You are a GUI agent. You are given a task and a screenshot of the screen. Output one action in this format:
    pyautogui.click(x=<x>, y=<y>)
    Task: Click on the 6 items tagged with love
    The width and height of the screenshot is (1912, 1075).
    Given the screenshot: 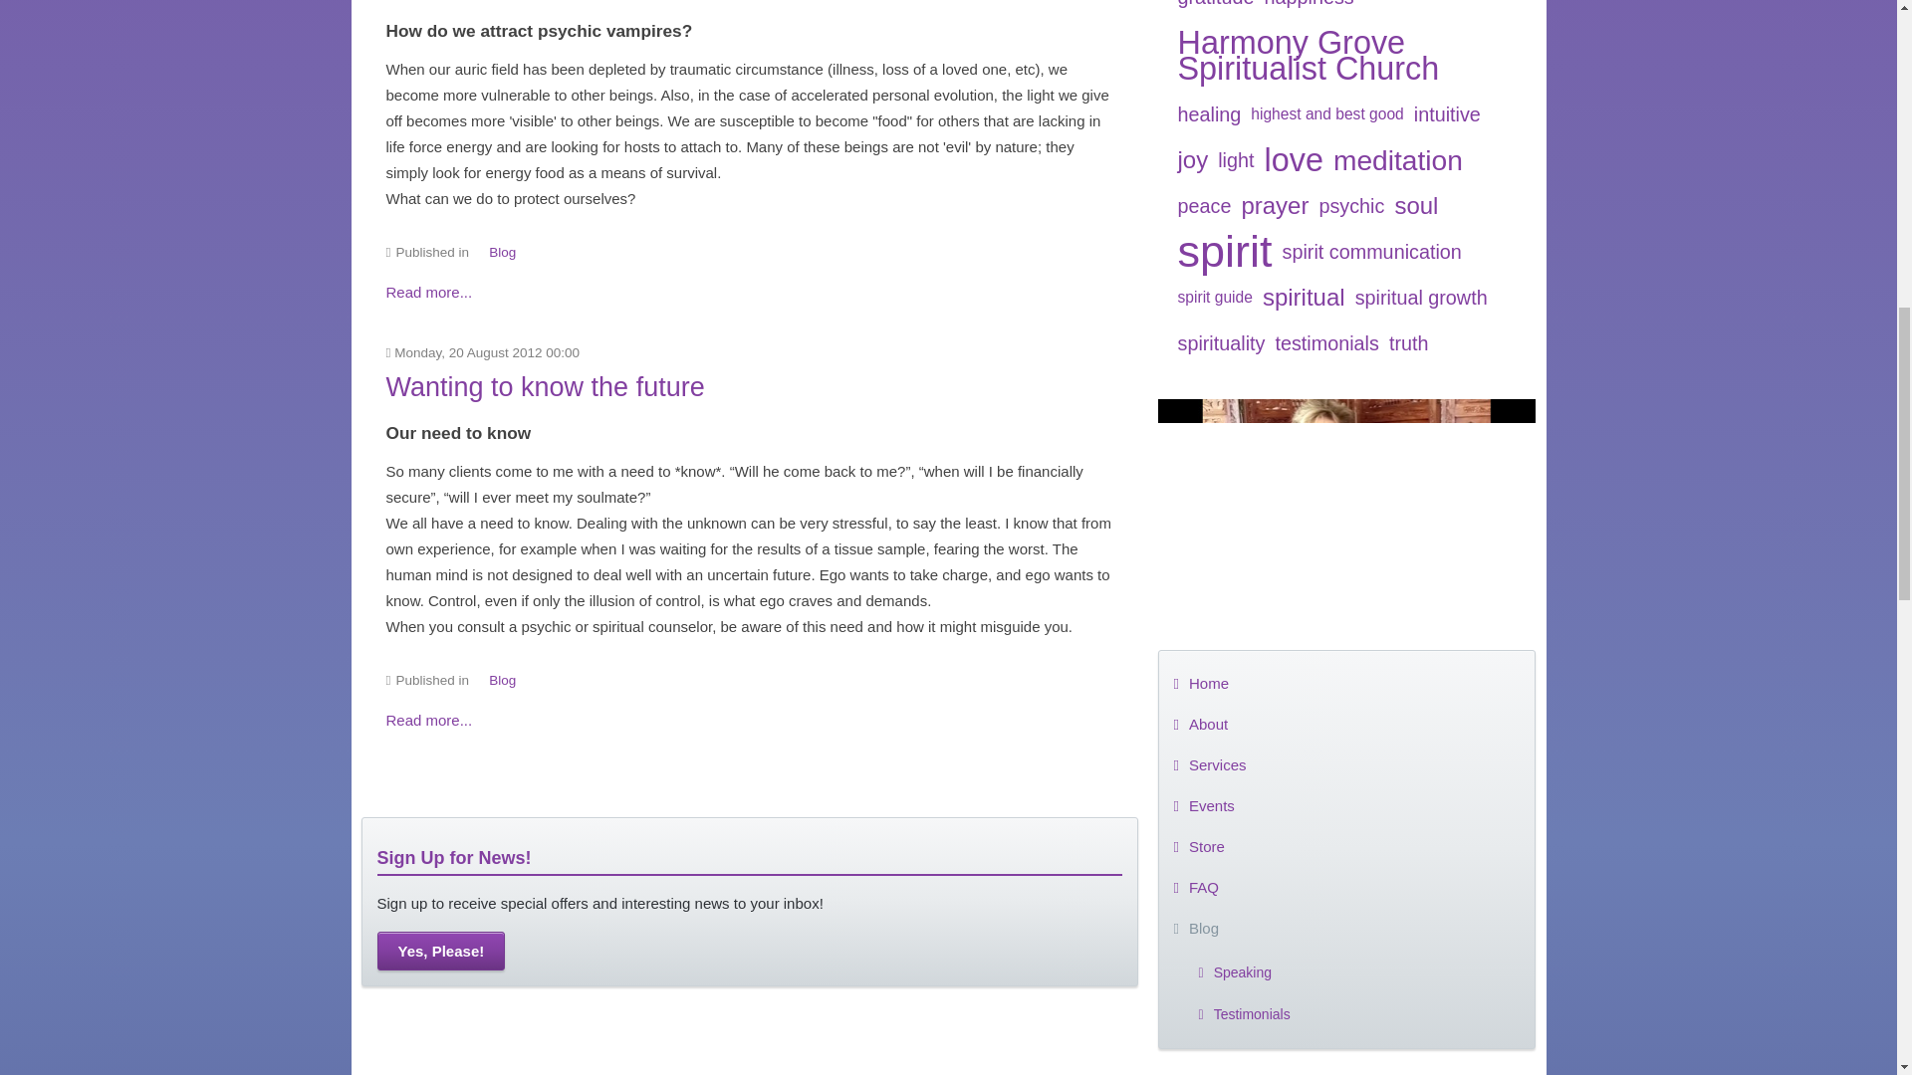 What is the action you would take?
    pyautogui.click(x=1293, y=159)
    